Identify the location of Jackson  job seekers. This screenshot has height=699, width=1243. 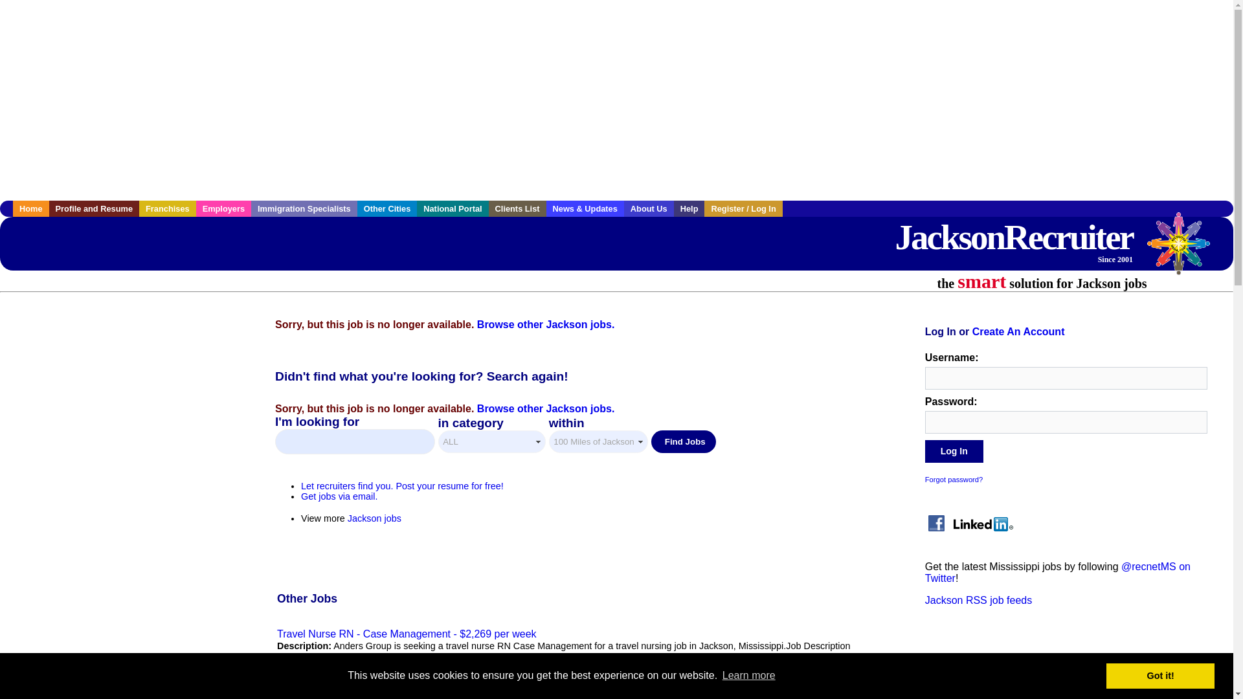
(95, 208).